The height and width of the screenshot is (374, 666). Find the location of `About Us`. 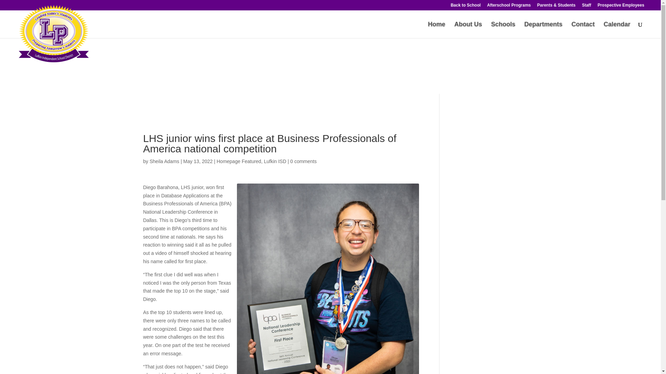

About Us is located at coordinates (468, 30).